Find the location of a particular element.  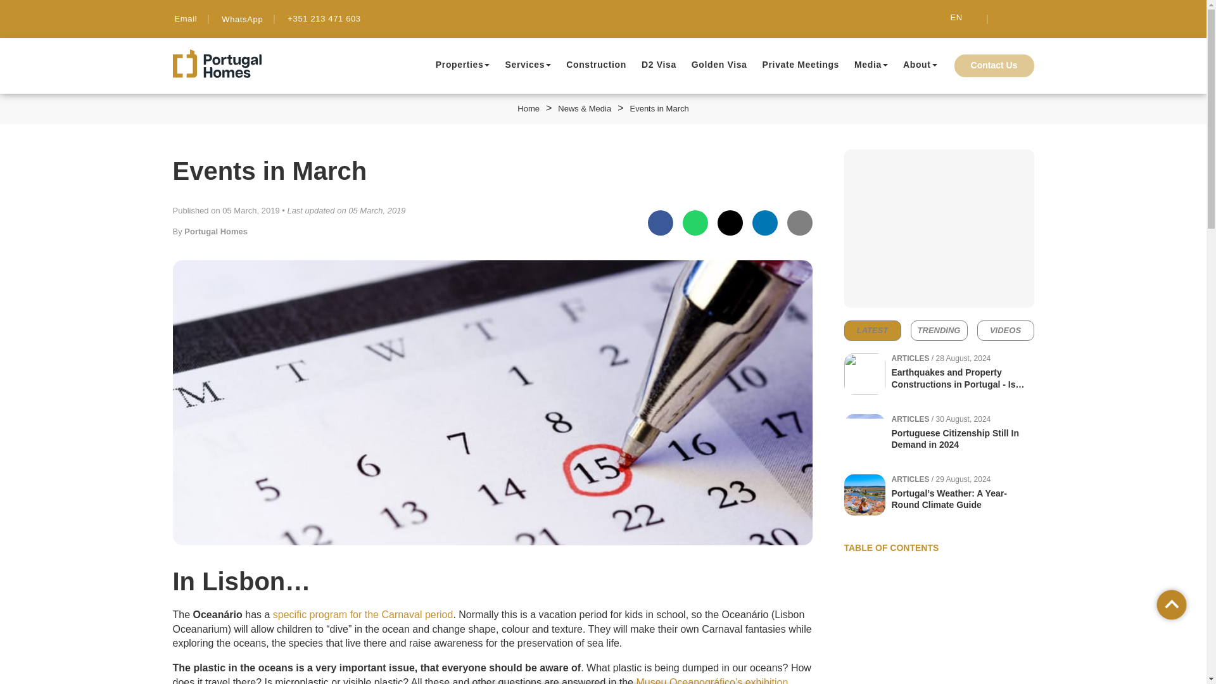

Construction is located at coordinates (596, 65).